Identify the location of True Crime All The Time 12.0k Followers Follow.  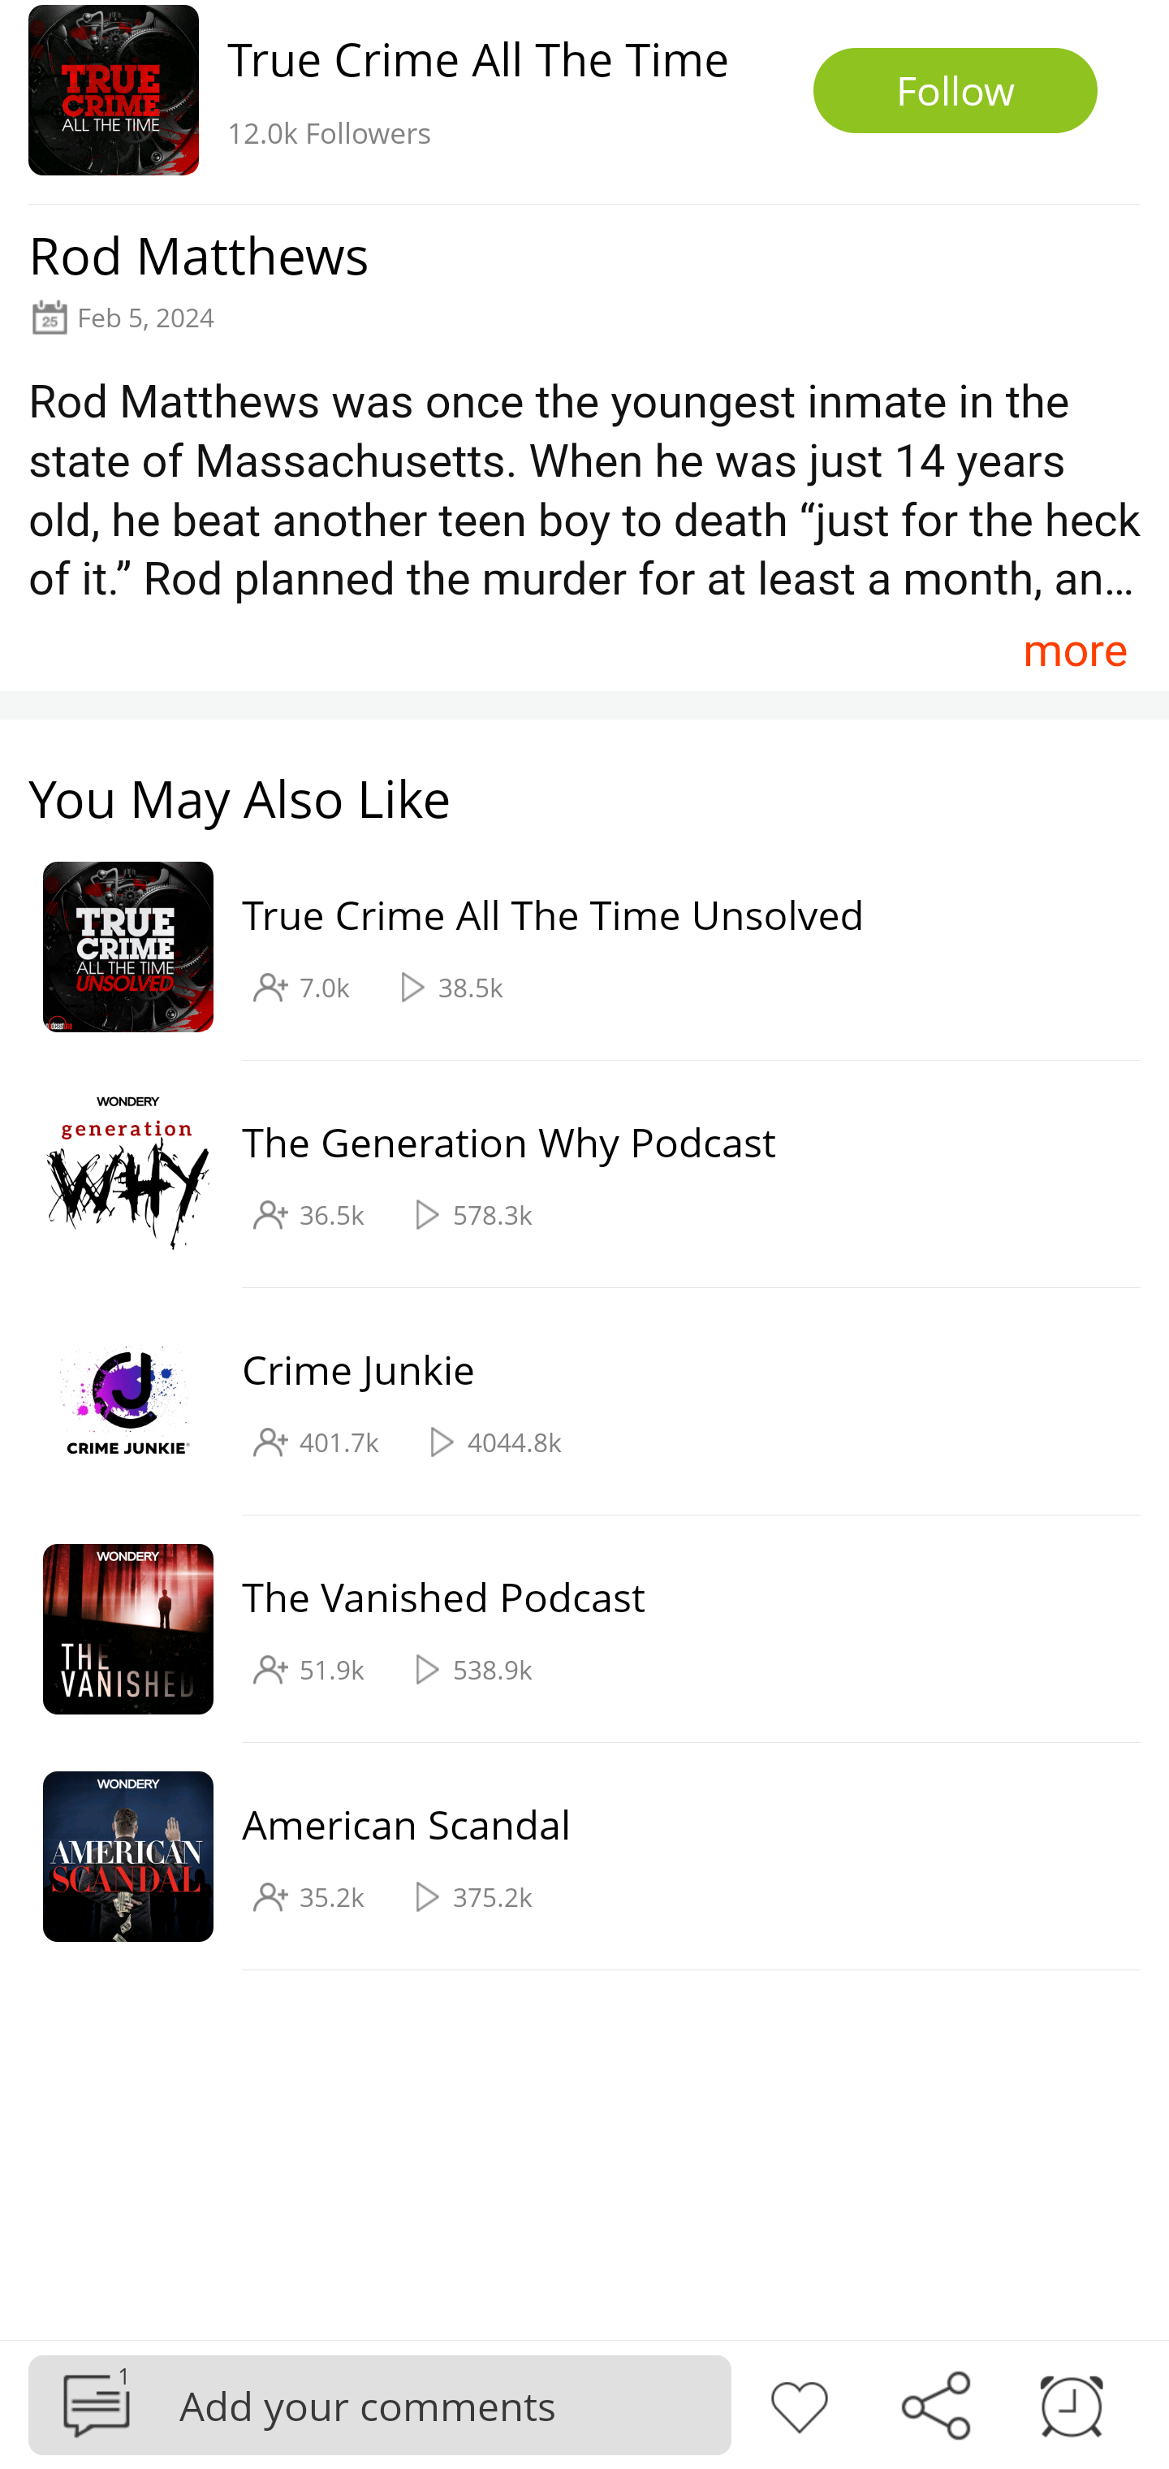
(584, 102).